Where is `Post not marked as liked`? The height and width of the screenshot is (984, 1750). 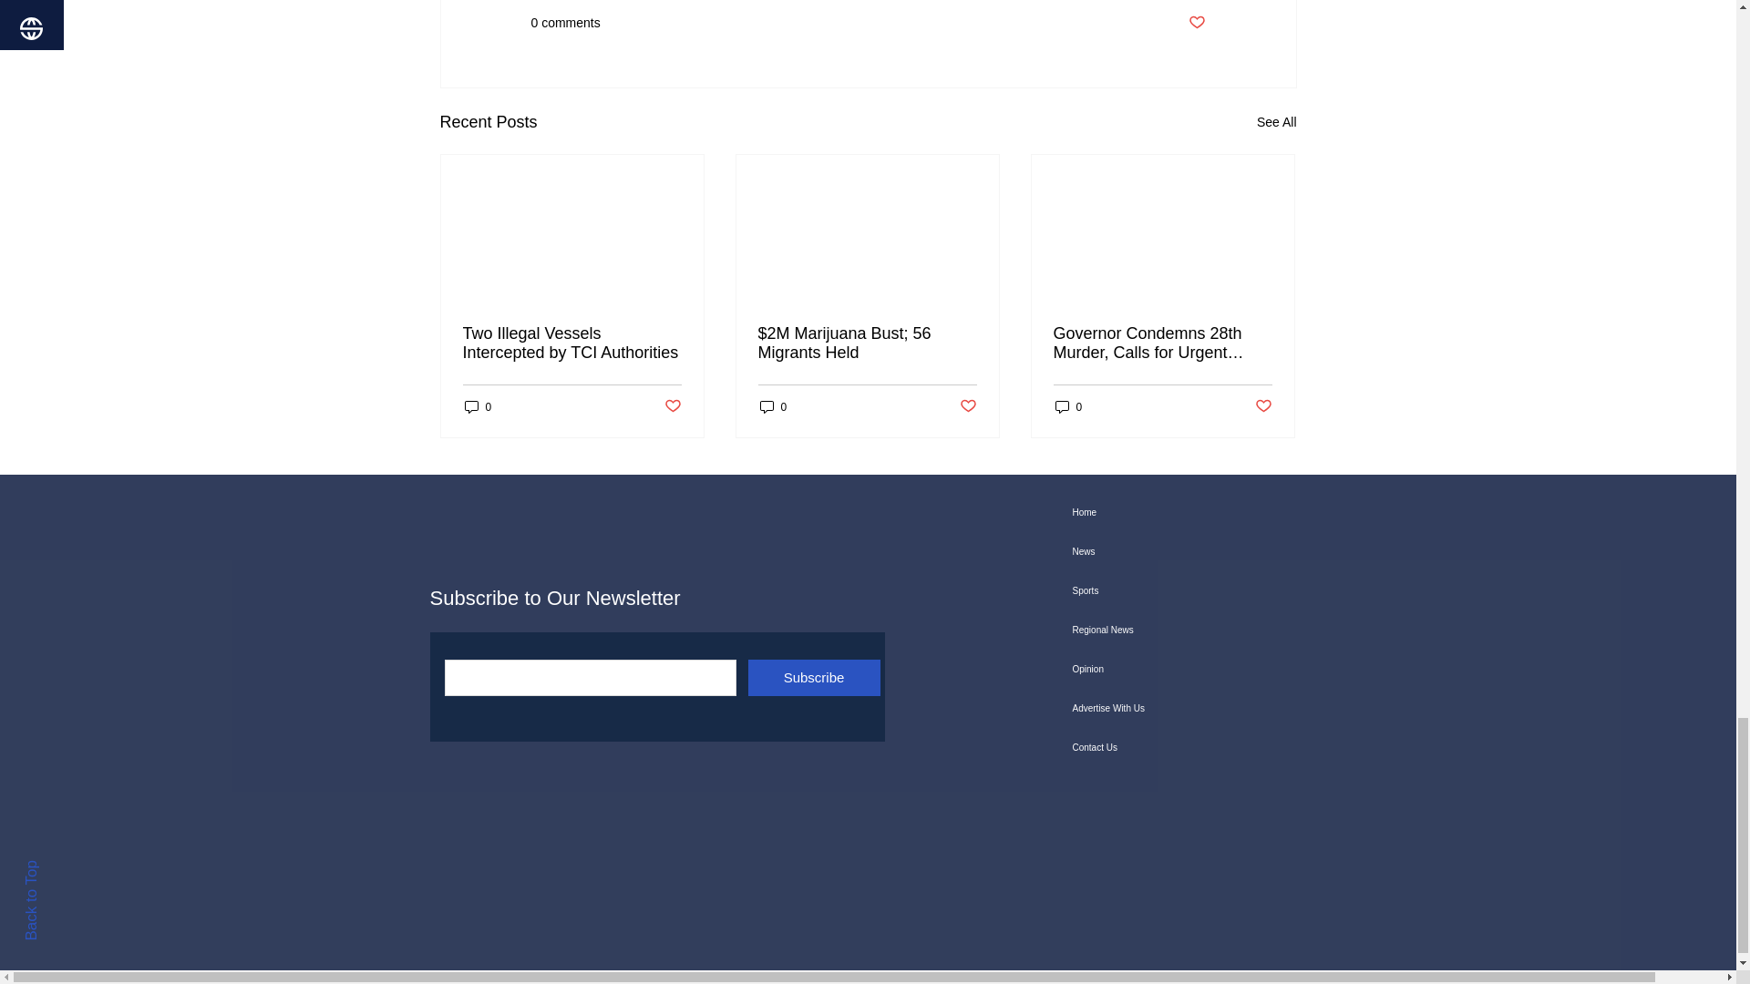
Post not marked as liked is located at coordinates (671, 406).